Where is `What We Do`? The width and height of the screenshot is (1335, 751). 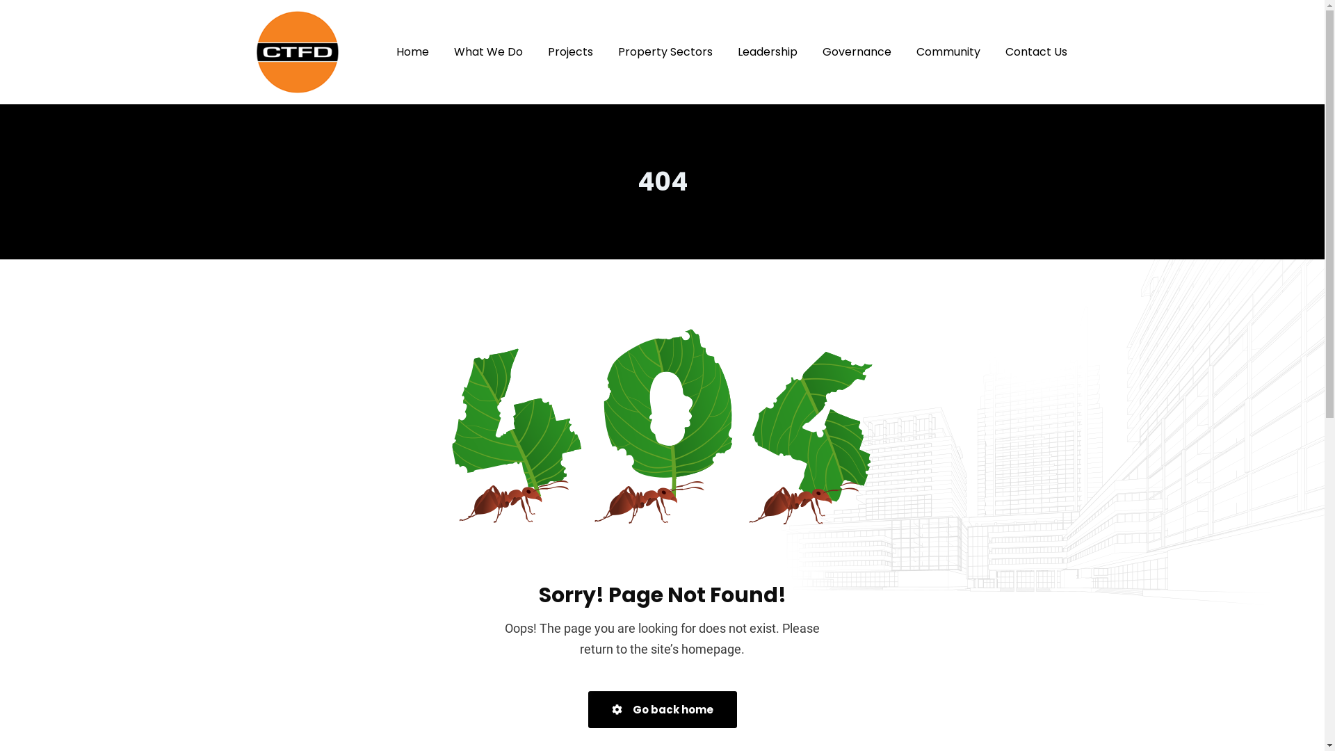
What We Do is located at coordinates (488, 52).